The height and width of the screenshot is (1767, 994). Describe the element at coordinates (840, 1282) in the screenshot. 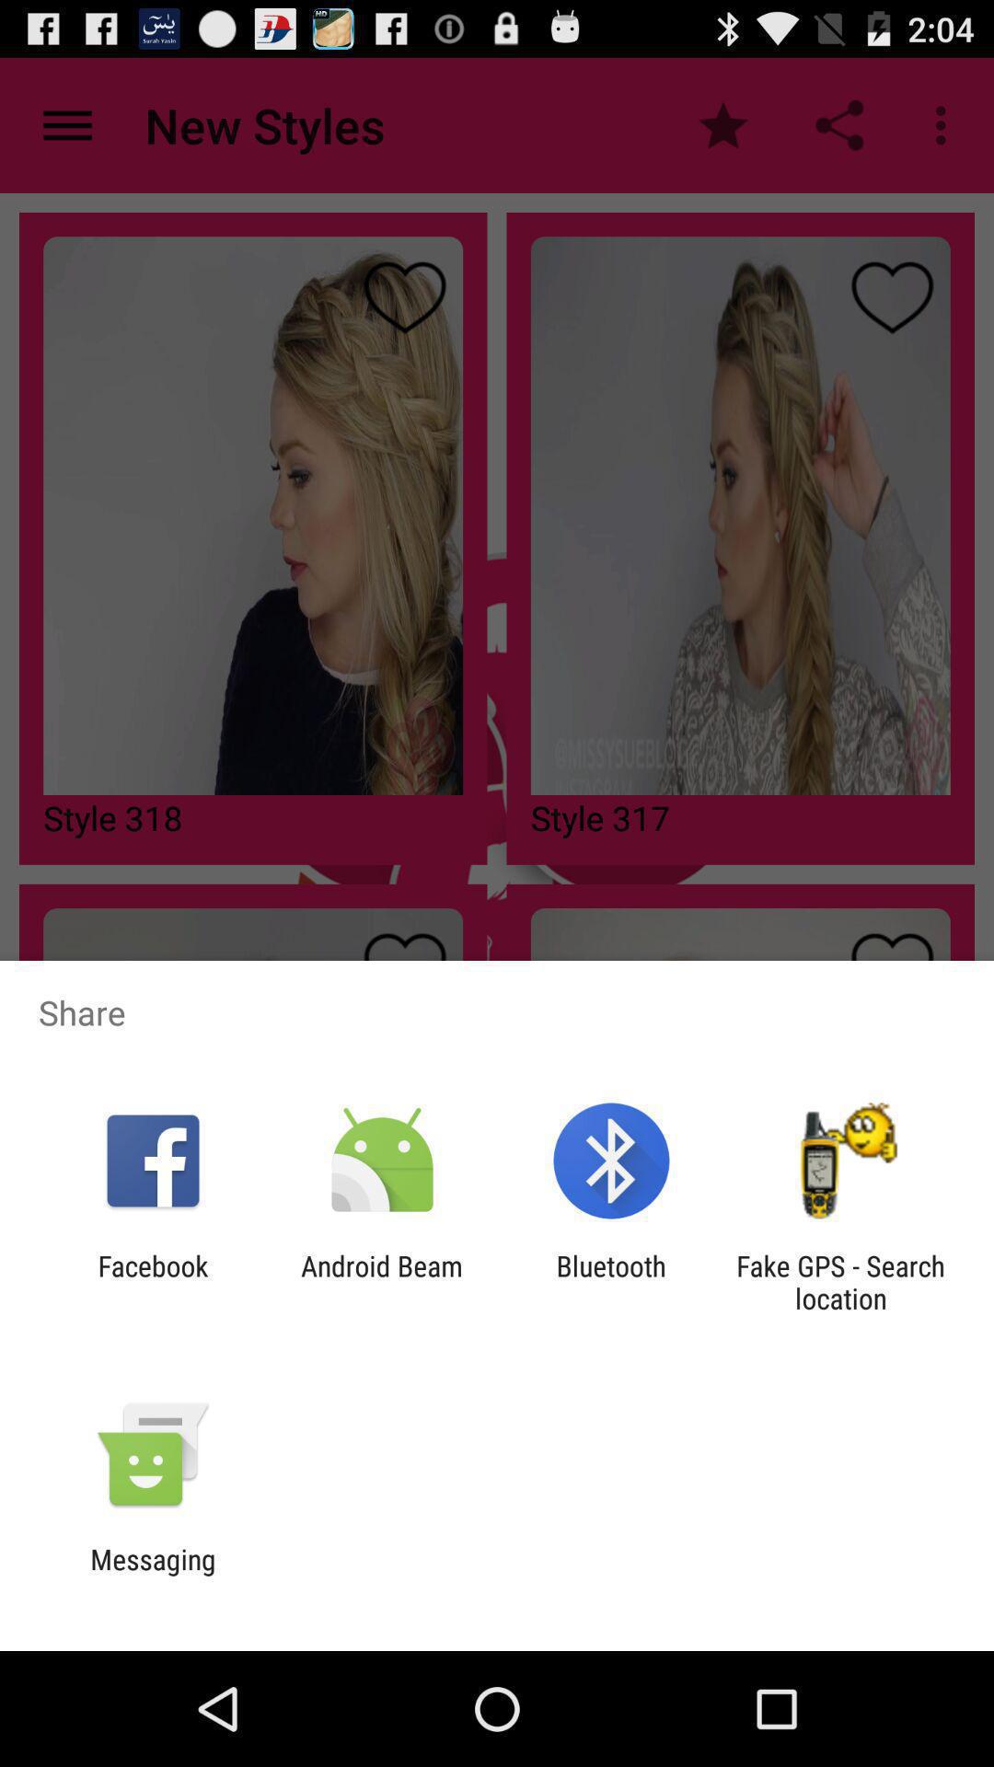

I see `tap app to the right of the bluetooth item` at that location.